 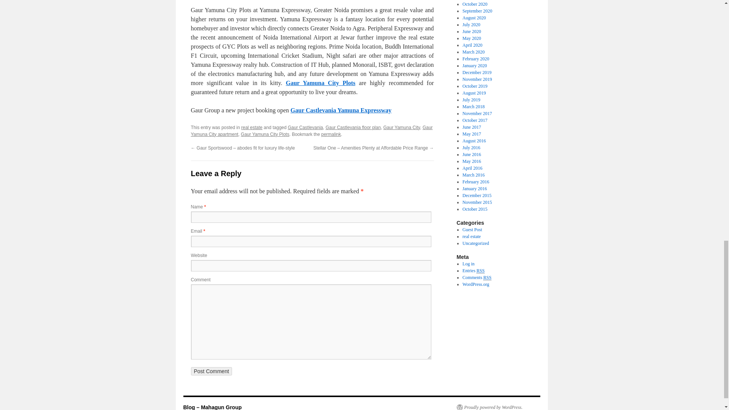 I want to click on Gaur Yamuna City apartment, so click(x=311, y=131).